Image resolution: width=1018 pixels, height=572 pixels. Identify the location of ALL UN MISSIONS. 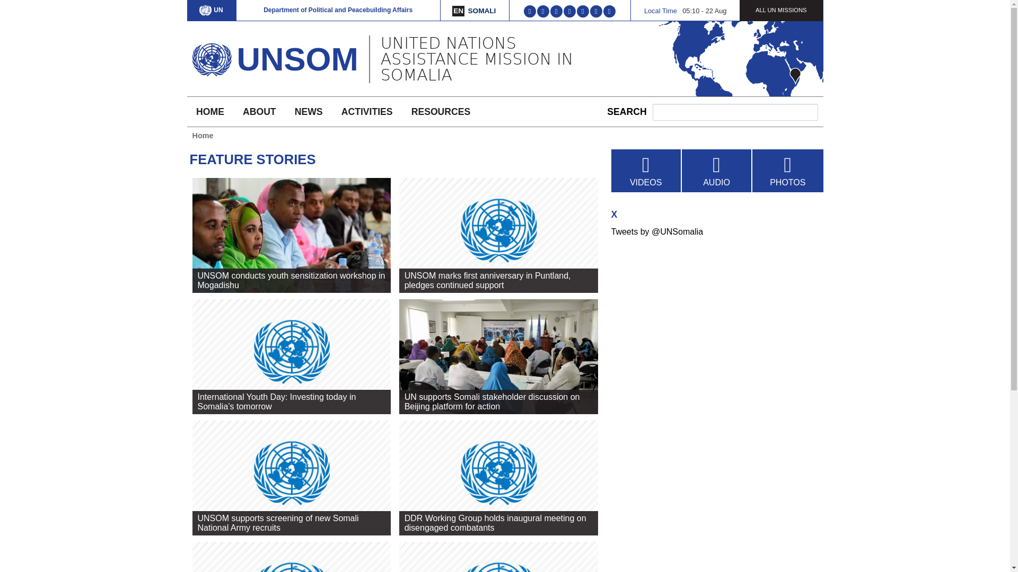
(781, 10).